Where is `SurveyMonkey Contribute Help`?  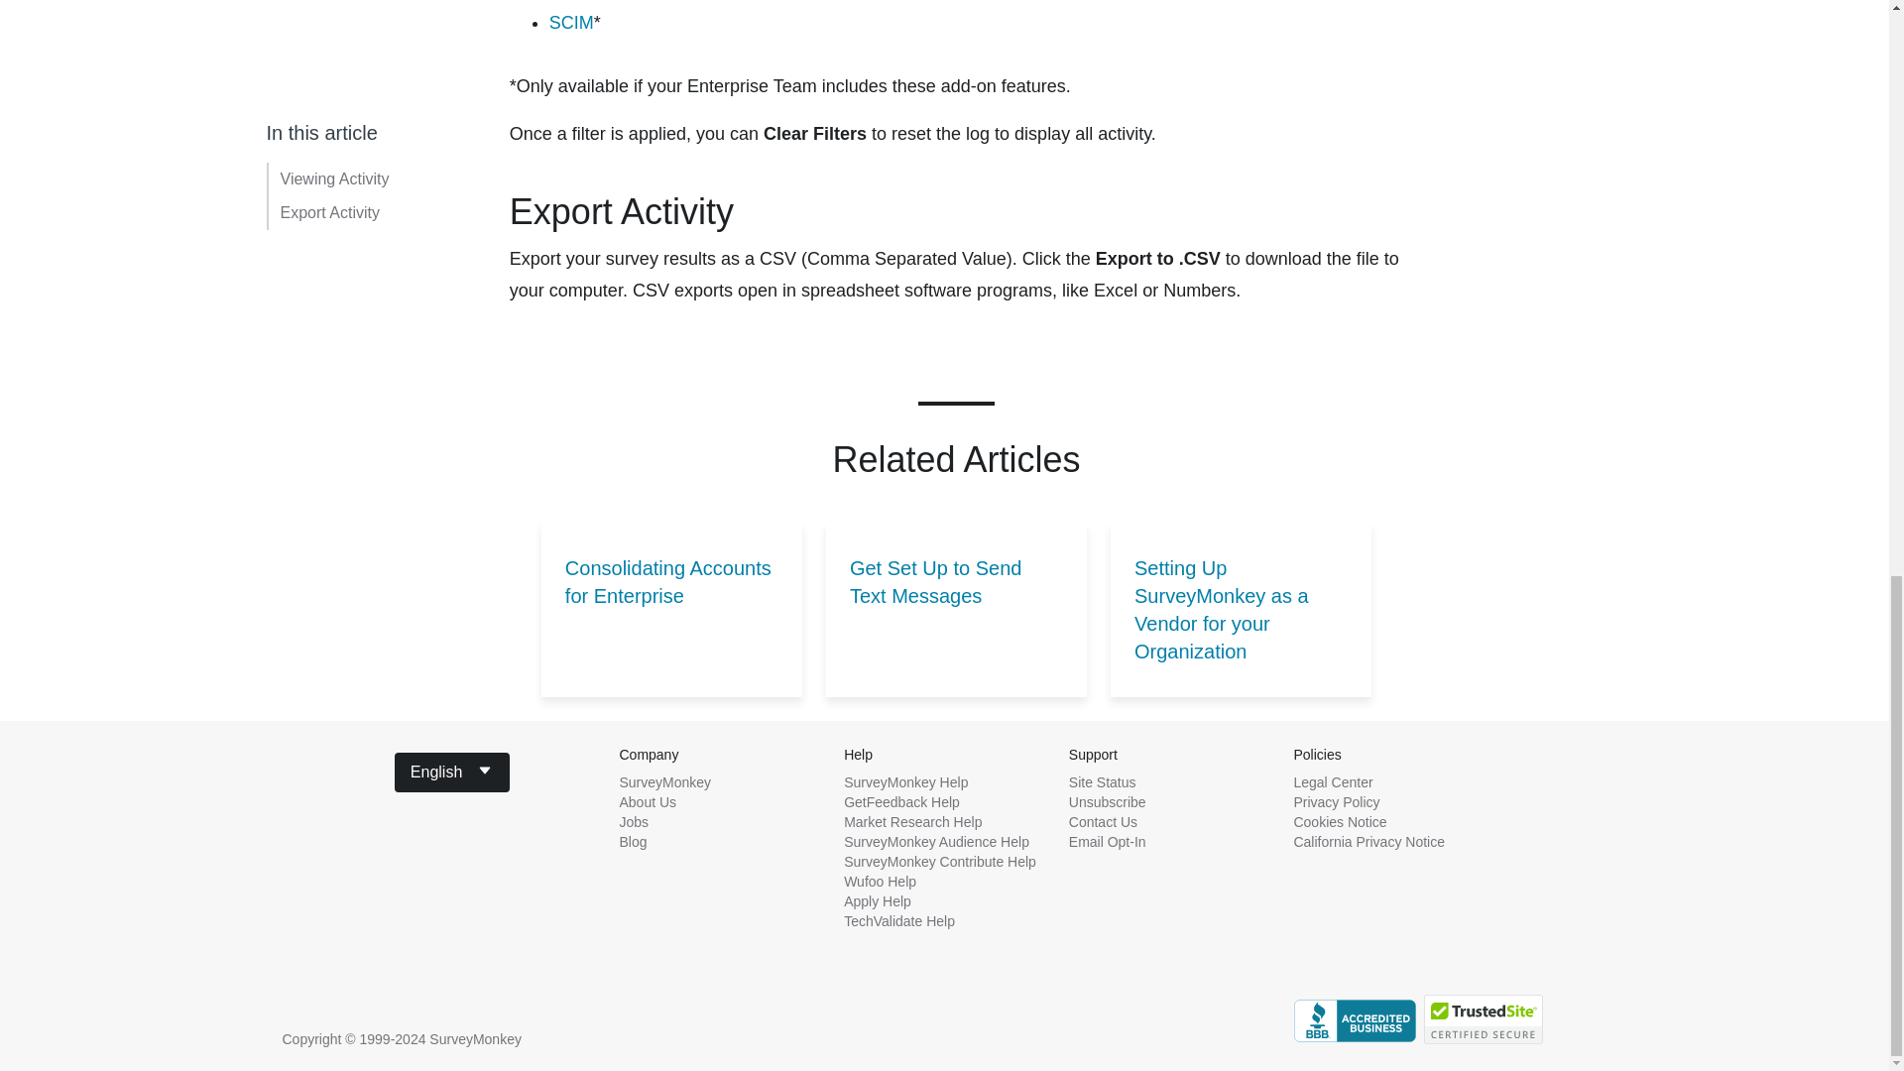
SurveyMonkey Contribute Help is located at coordinates (939, 861).